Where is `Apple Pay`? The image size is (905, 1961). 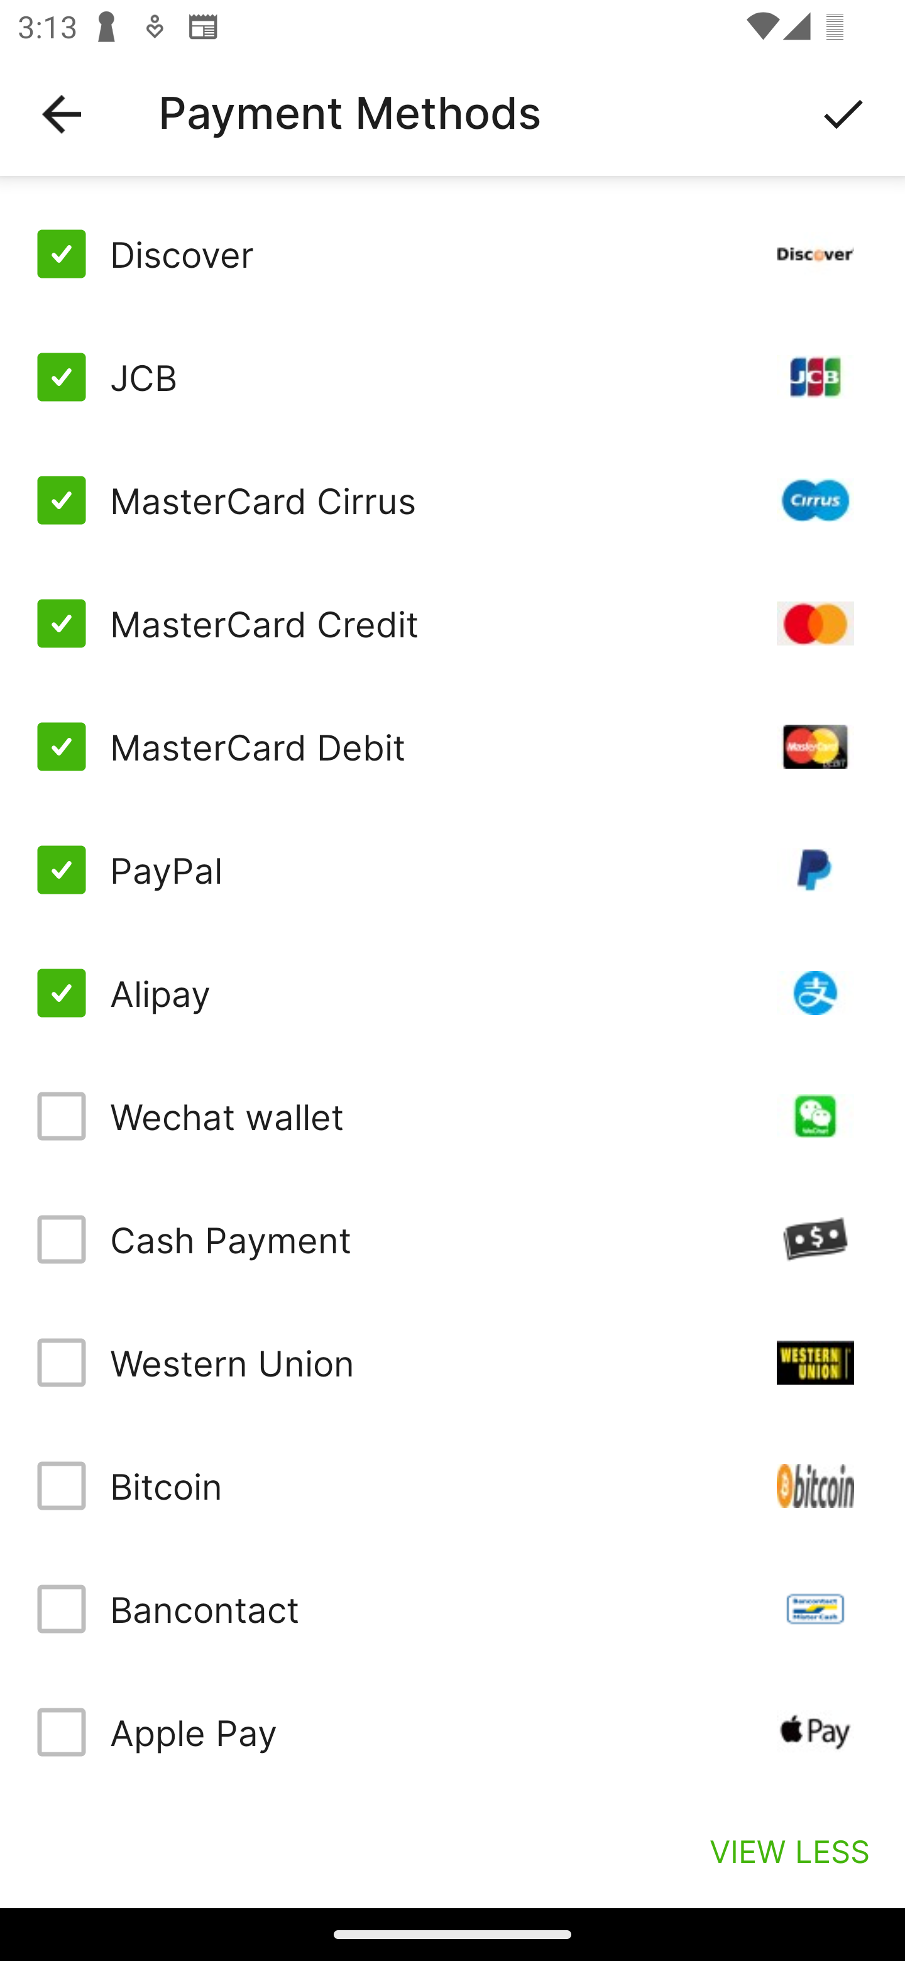 Apple Pay is located at coordinates (452, 1732).